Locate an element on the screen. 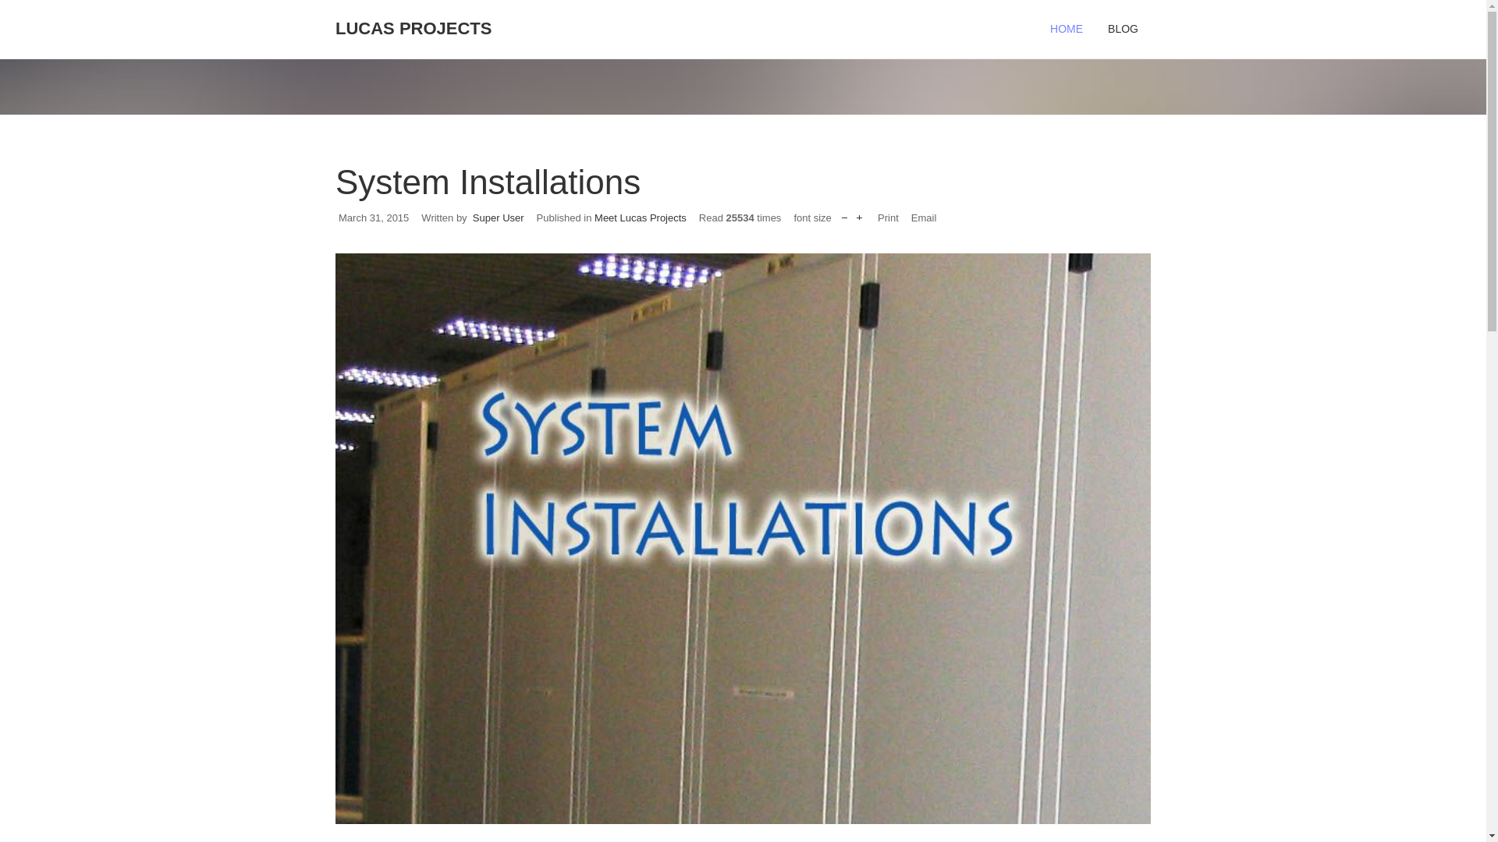  HOME is located at coordinates (1066, 29).